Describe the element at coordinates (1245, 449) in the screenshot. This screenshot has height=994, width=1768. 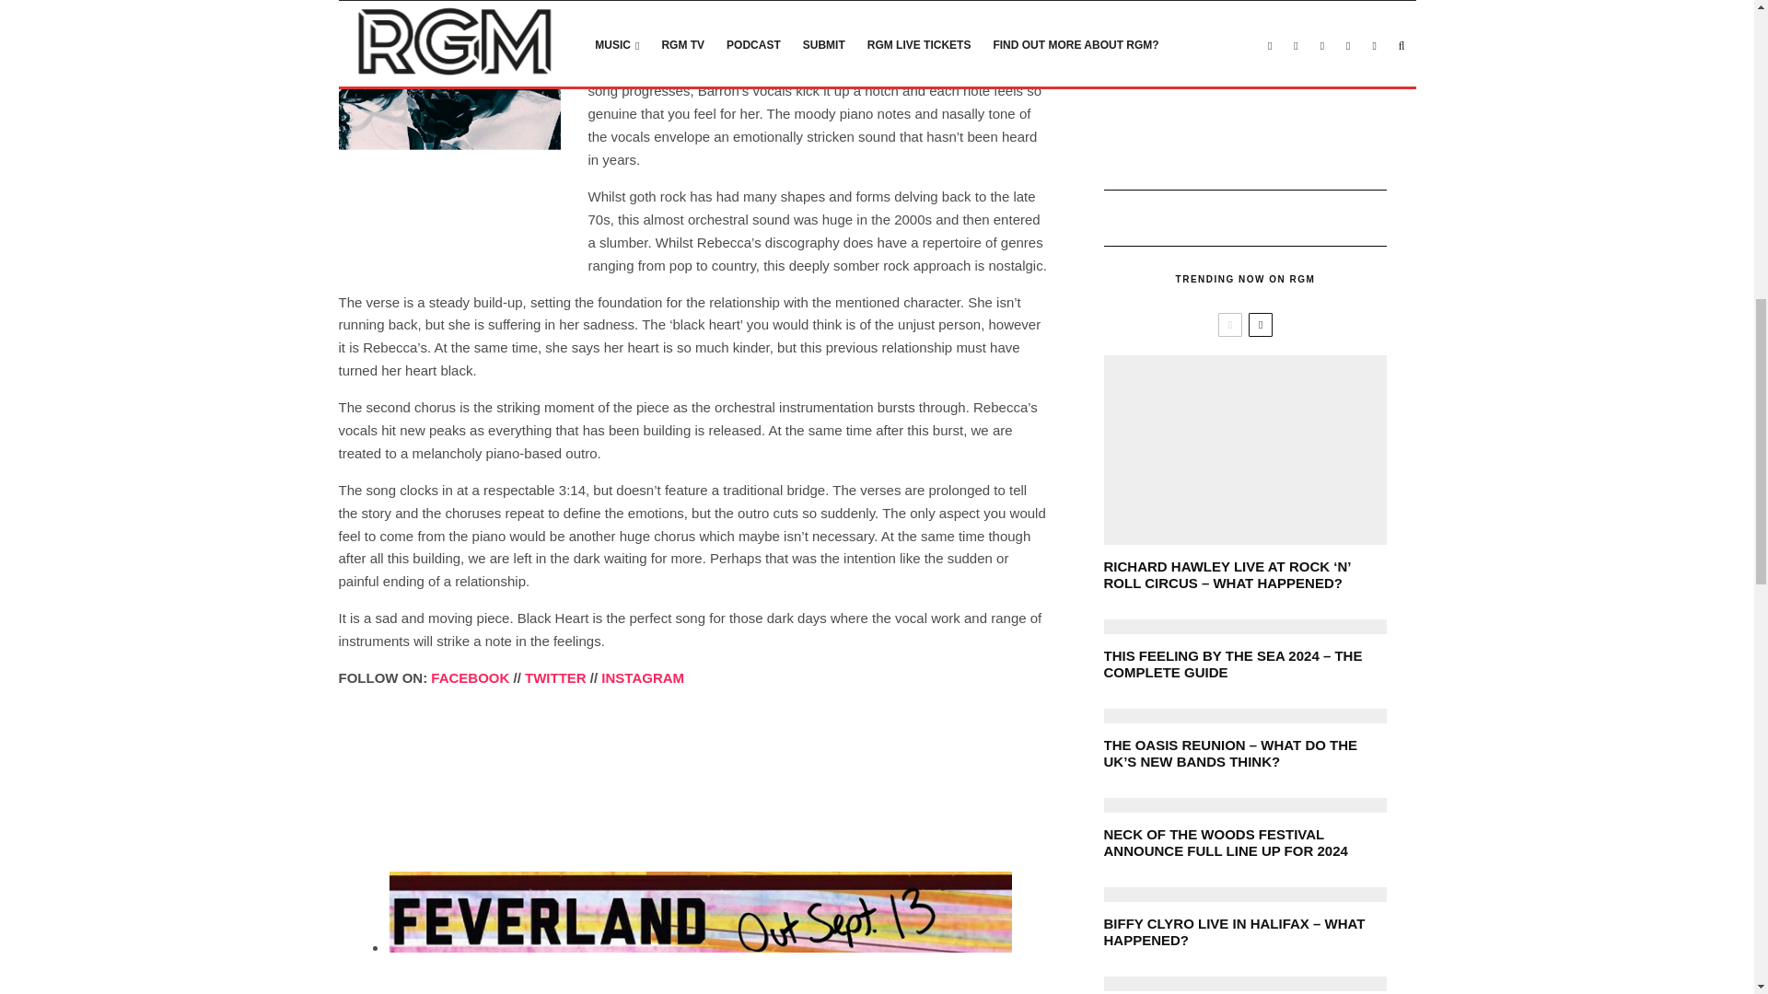
I see `RICHARD HAWLEY AT ROCK N ROLL CIRCUS` at that location.